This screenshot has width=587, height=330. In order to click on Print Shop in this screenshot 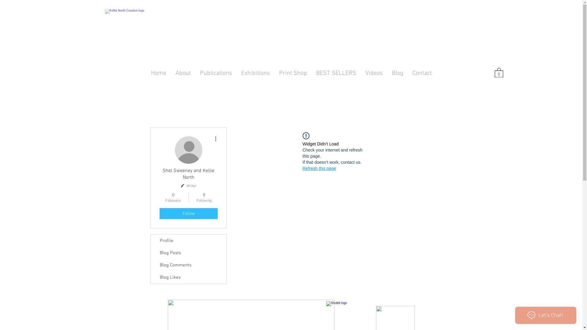, I will do `click(293, 73)`.